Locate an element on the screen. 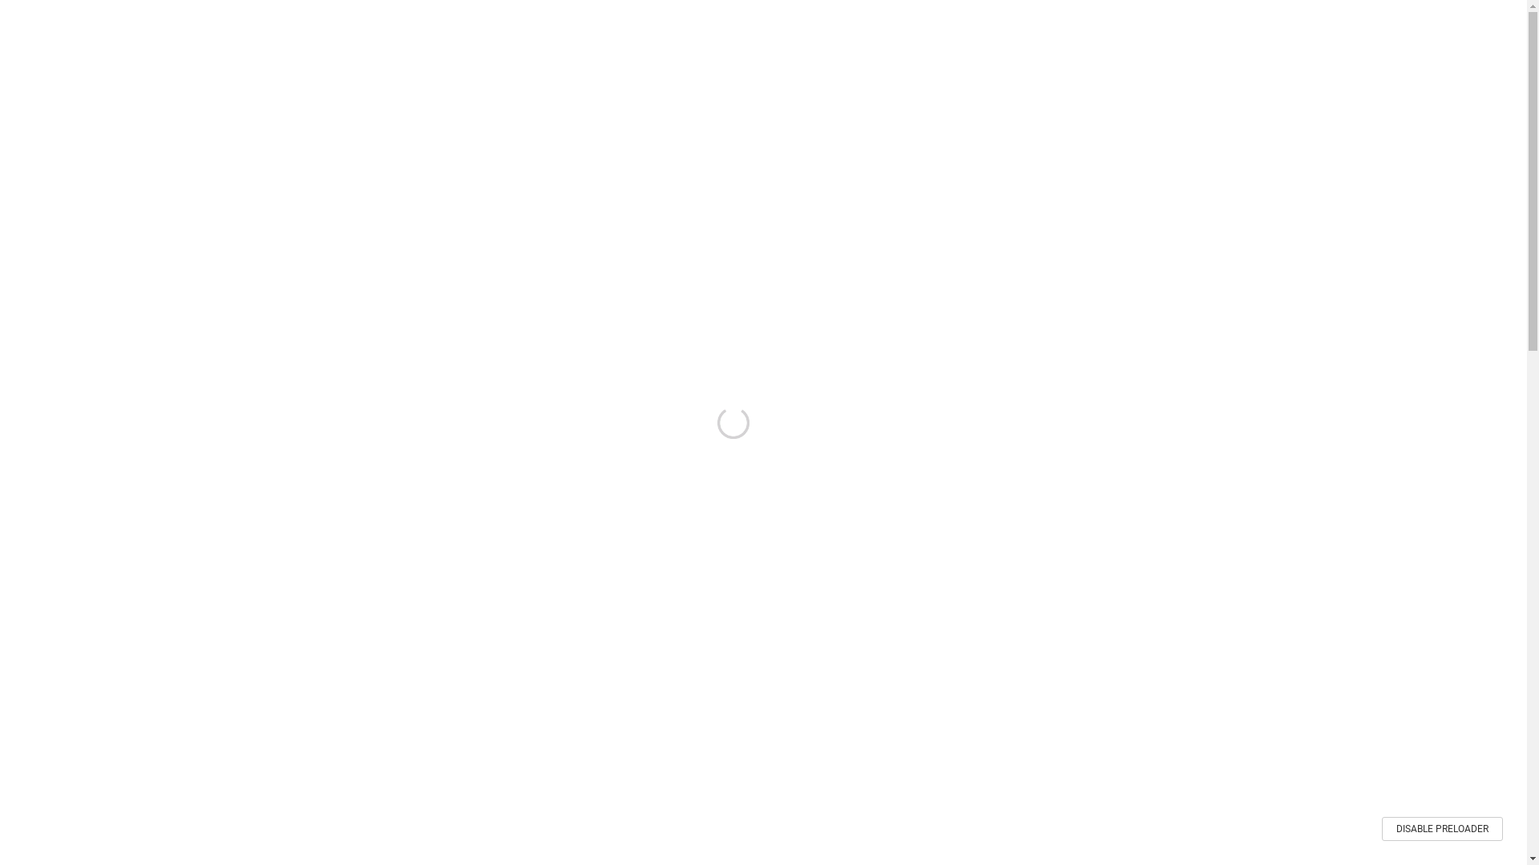 Image resolution: width=1539 pixels, height=865 pixels. Home is located at coordinates (1100, 136).